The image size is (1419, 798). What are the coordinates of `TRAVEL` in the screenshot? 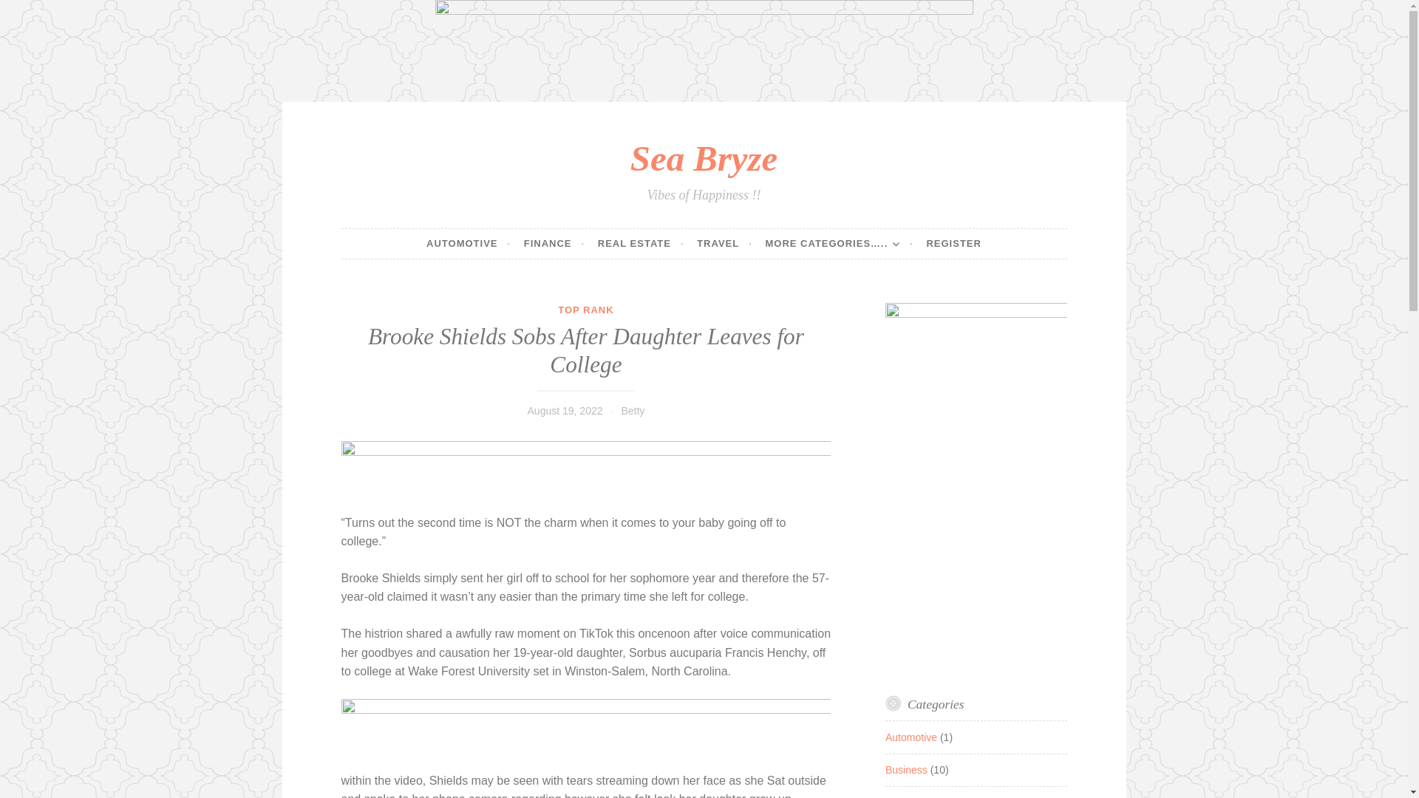 It's located at (724, 243).